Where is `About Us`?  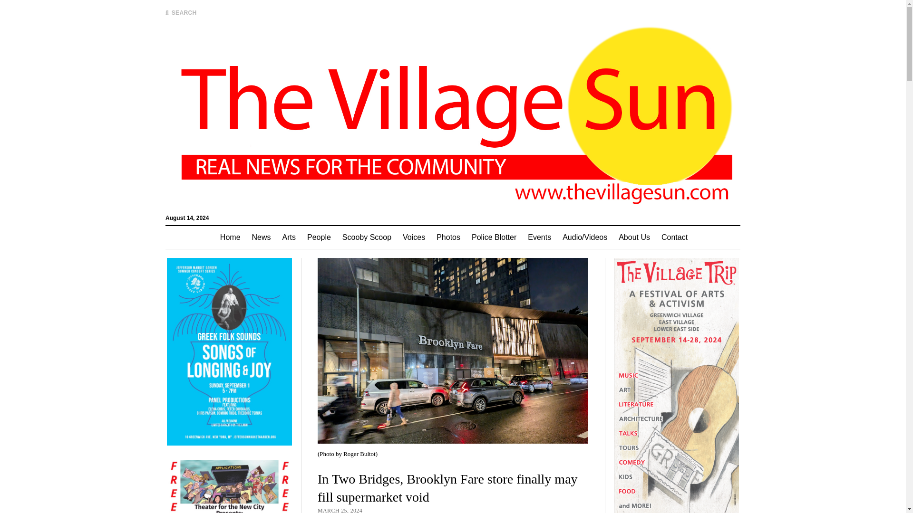 About Us is located at coordinates (634, 237).